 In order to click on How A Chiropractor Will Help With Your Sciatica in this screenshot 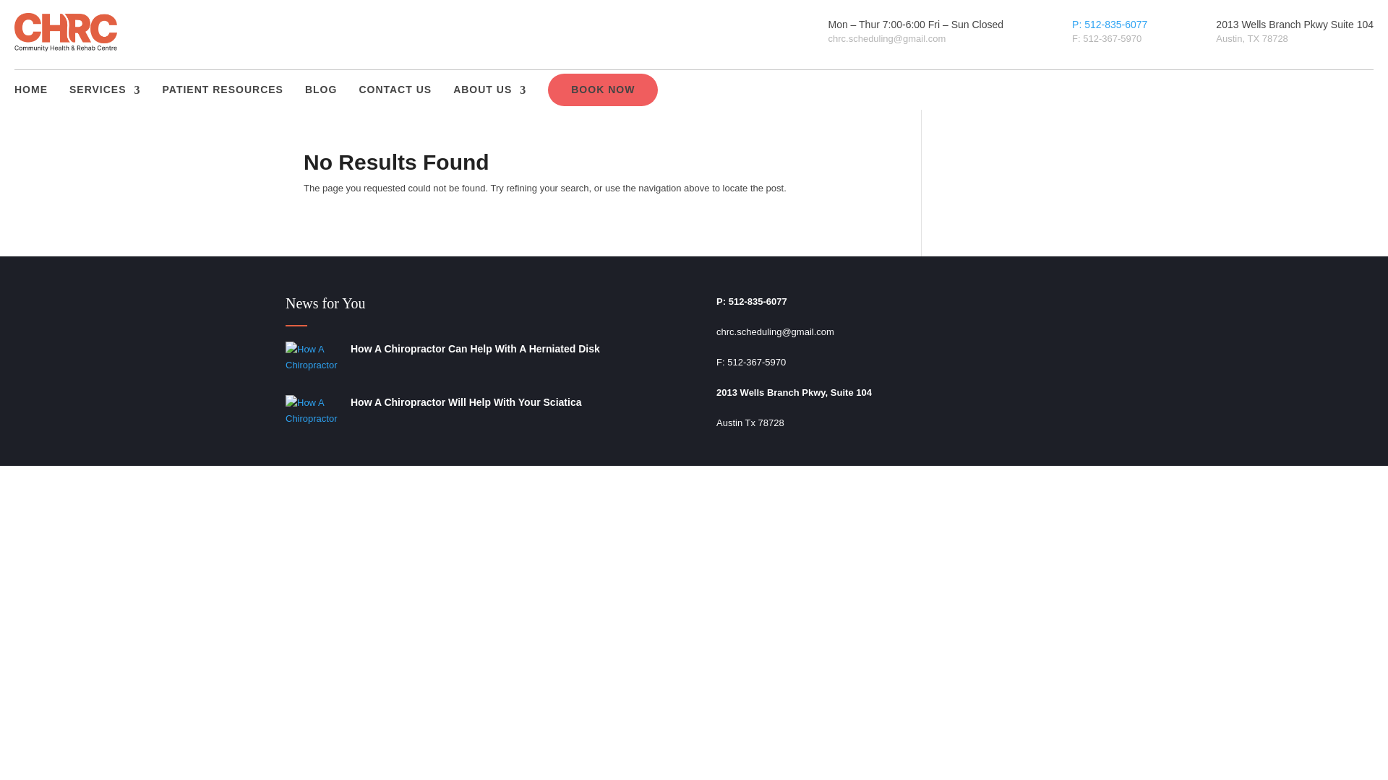, I will do `click(466, 402)`.